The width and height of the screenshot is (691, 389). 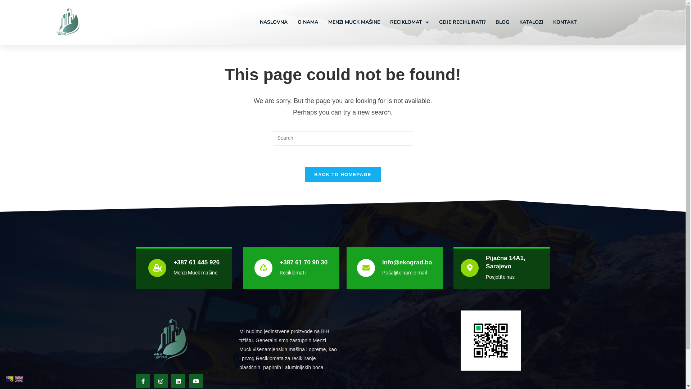 What do you see at coordinates (304, 262) in the screenshot?
I see `+387 61 70 90 30` at bounding box center [304, 262].